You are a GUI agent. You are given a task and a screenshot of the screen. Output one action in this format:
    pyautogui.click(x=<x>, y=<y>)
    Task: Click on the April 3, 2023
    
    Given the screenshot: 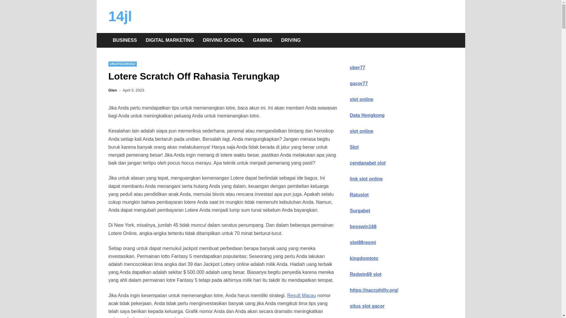 What is the action you would take?
    pyautogui.click(x=133, y=90)
    